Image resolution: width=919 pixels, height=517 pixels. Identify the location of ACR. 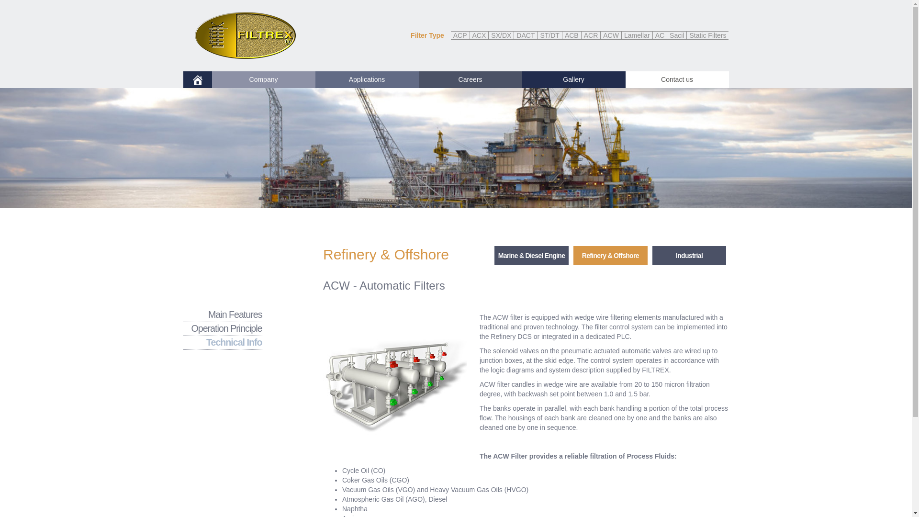
(591, 34).